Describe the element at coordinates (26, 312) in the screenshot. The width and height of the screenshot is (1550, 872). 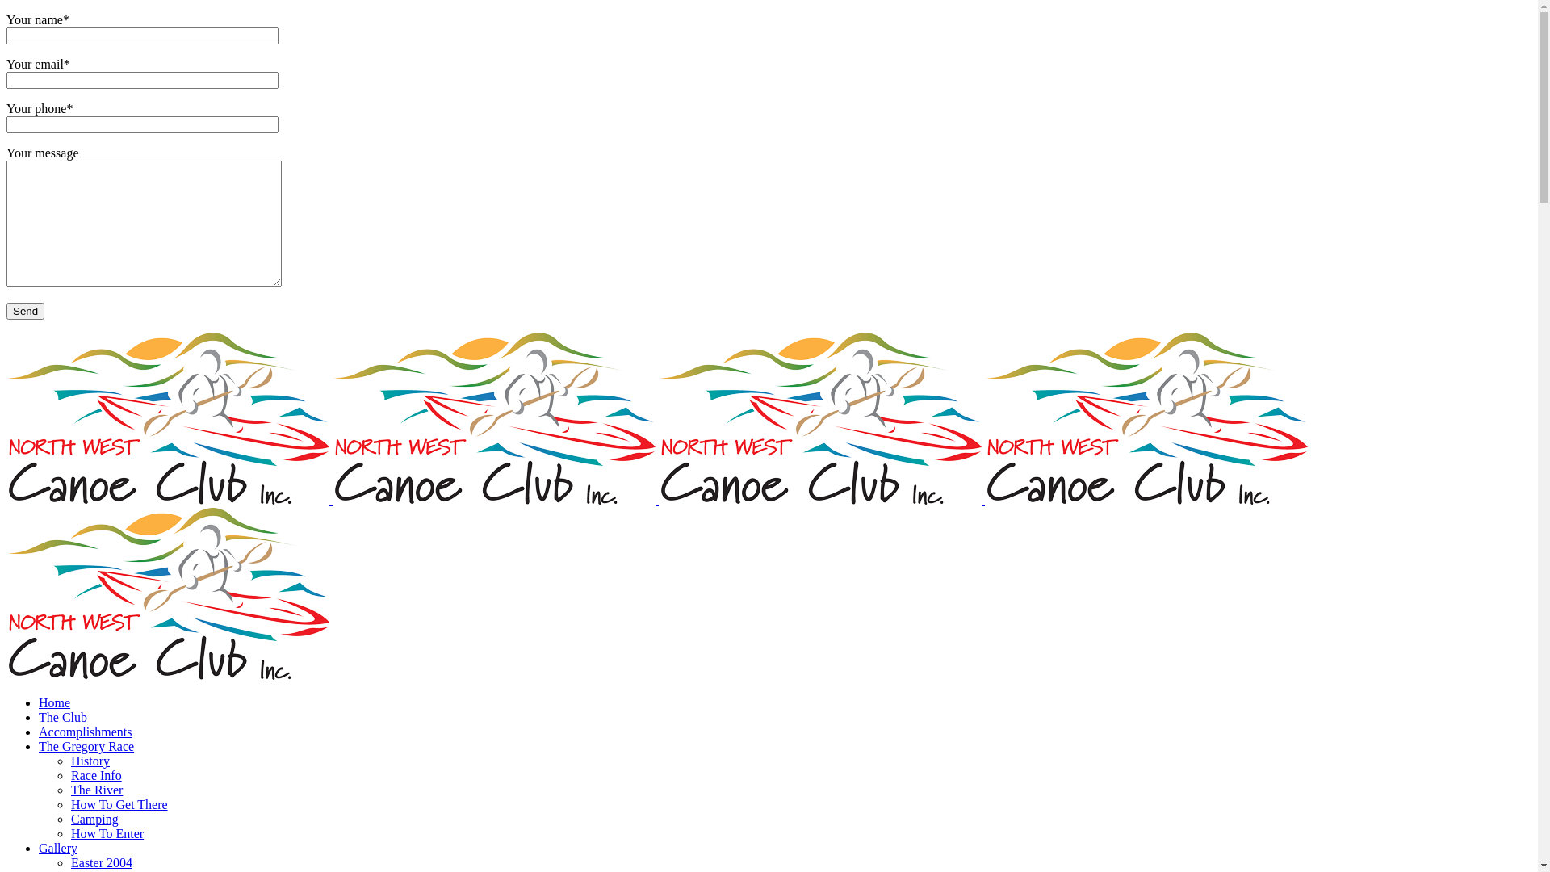
I see `Send` at that location.